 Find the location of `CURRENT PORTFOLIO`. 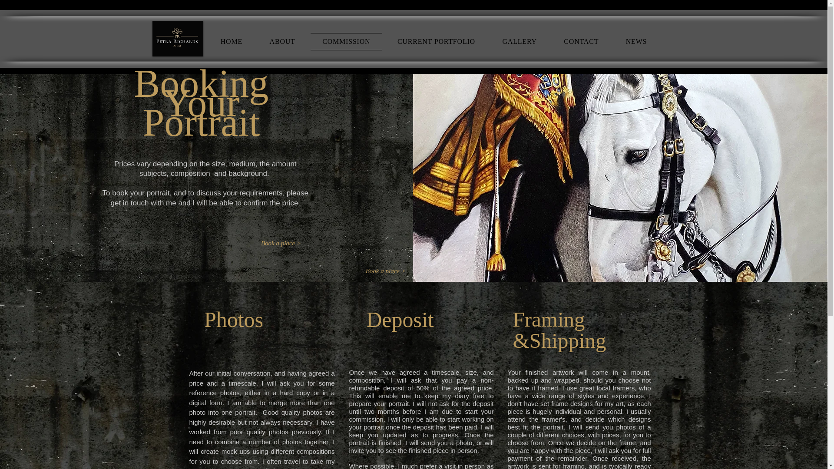

CURRENT PORTFOLIO is located at coordinates (436, 41).